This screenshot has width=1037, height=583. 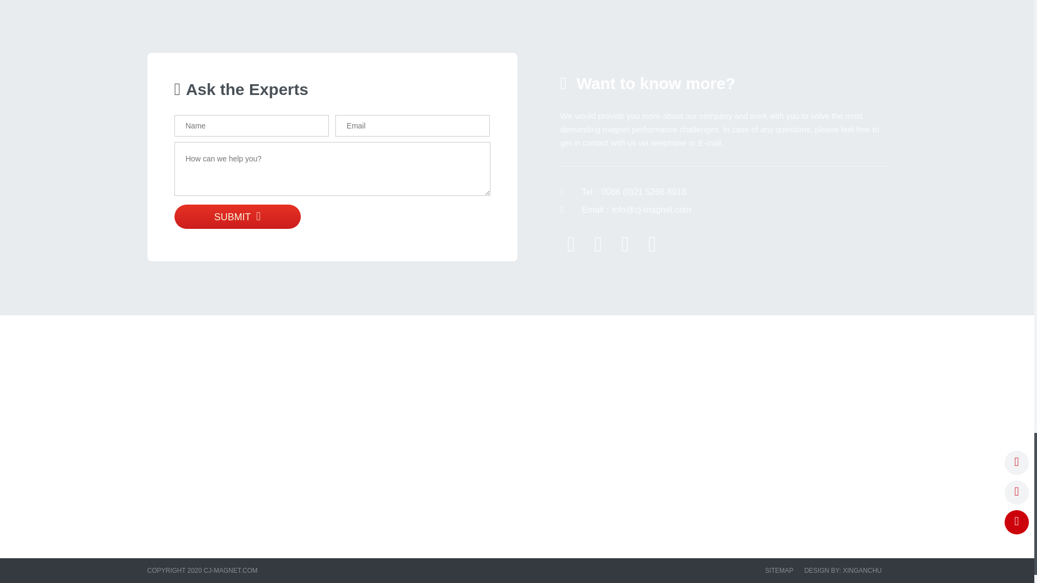 What do you see at coordinates (598, 246) in the screenshot?
I see `Twitter` at bounding box center [598, 246].